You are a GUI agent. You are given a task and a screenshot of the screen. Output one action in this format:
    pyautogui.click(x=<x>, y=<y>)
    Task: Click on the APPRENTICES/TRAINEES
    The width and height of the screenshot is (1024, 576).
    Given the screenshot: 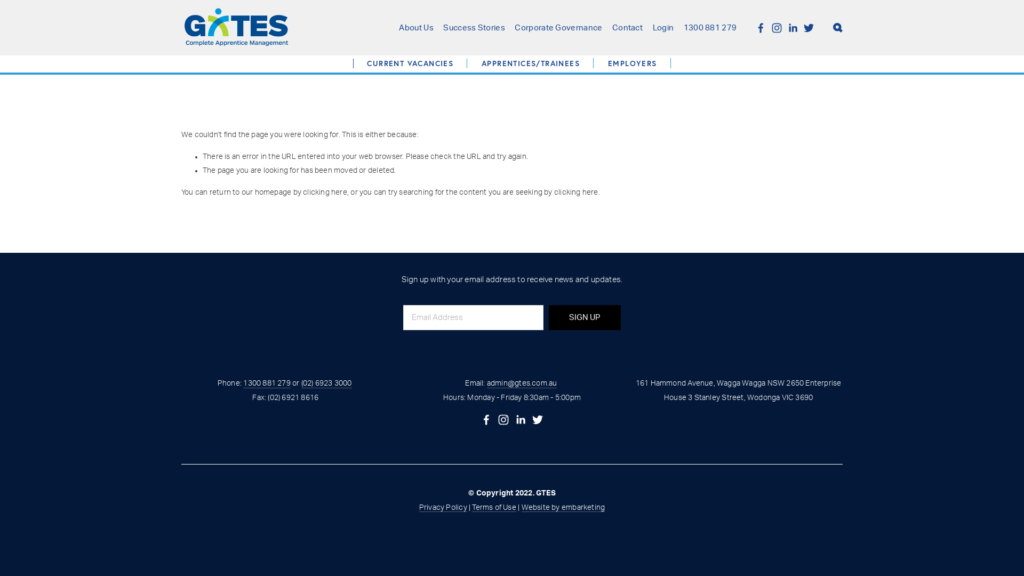 What is the action you would take?
    pyautogui.click(x=538, y=63)
    